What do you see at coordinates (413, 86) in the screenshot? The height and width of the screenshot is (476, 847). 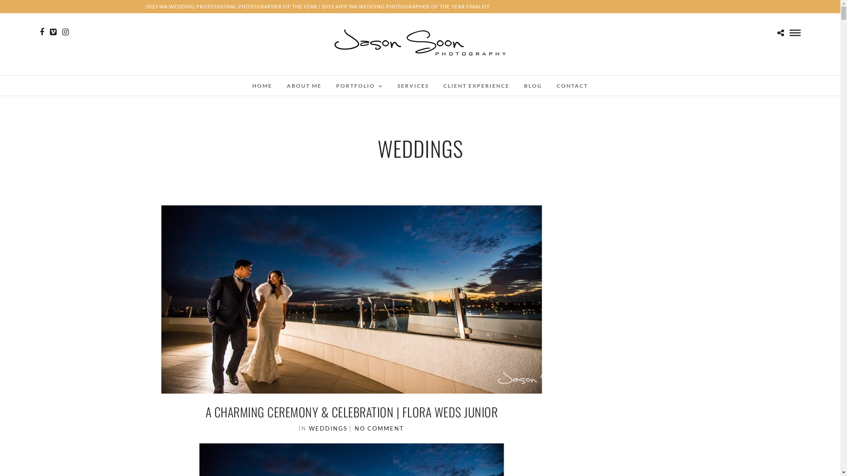 I see `SERVICES` at bounding box center [413, 86].